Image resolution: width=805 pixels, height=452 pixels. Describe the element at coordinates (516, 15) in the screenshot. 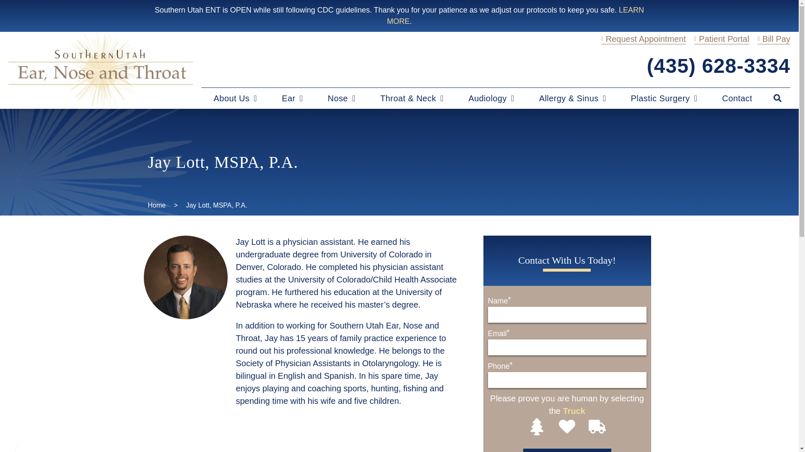

I see `LEARN MORE` at that location.